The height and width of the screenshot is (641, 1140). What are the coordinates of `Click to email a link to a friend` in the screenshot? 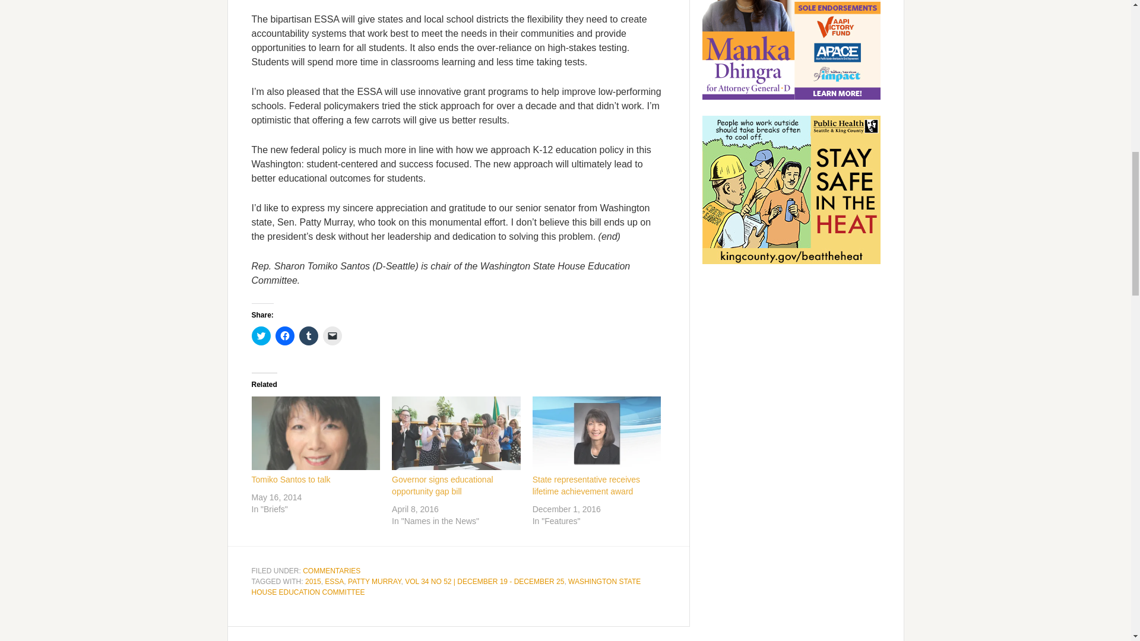 It's located at (332, 336).